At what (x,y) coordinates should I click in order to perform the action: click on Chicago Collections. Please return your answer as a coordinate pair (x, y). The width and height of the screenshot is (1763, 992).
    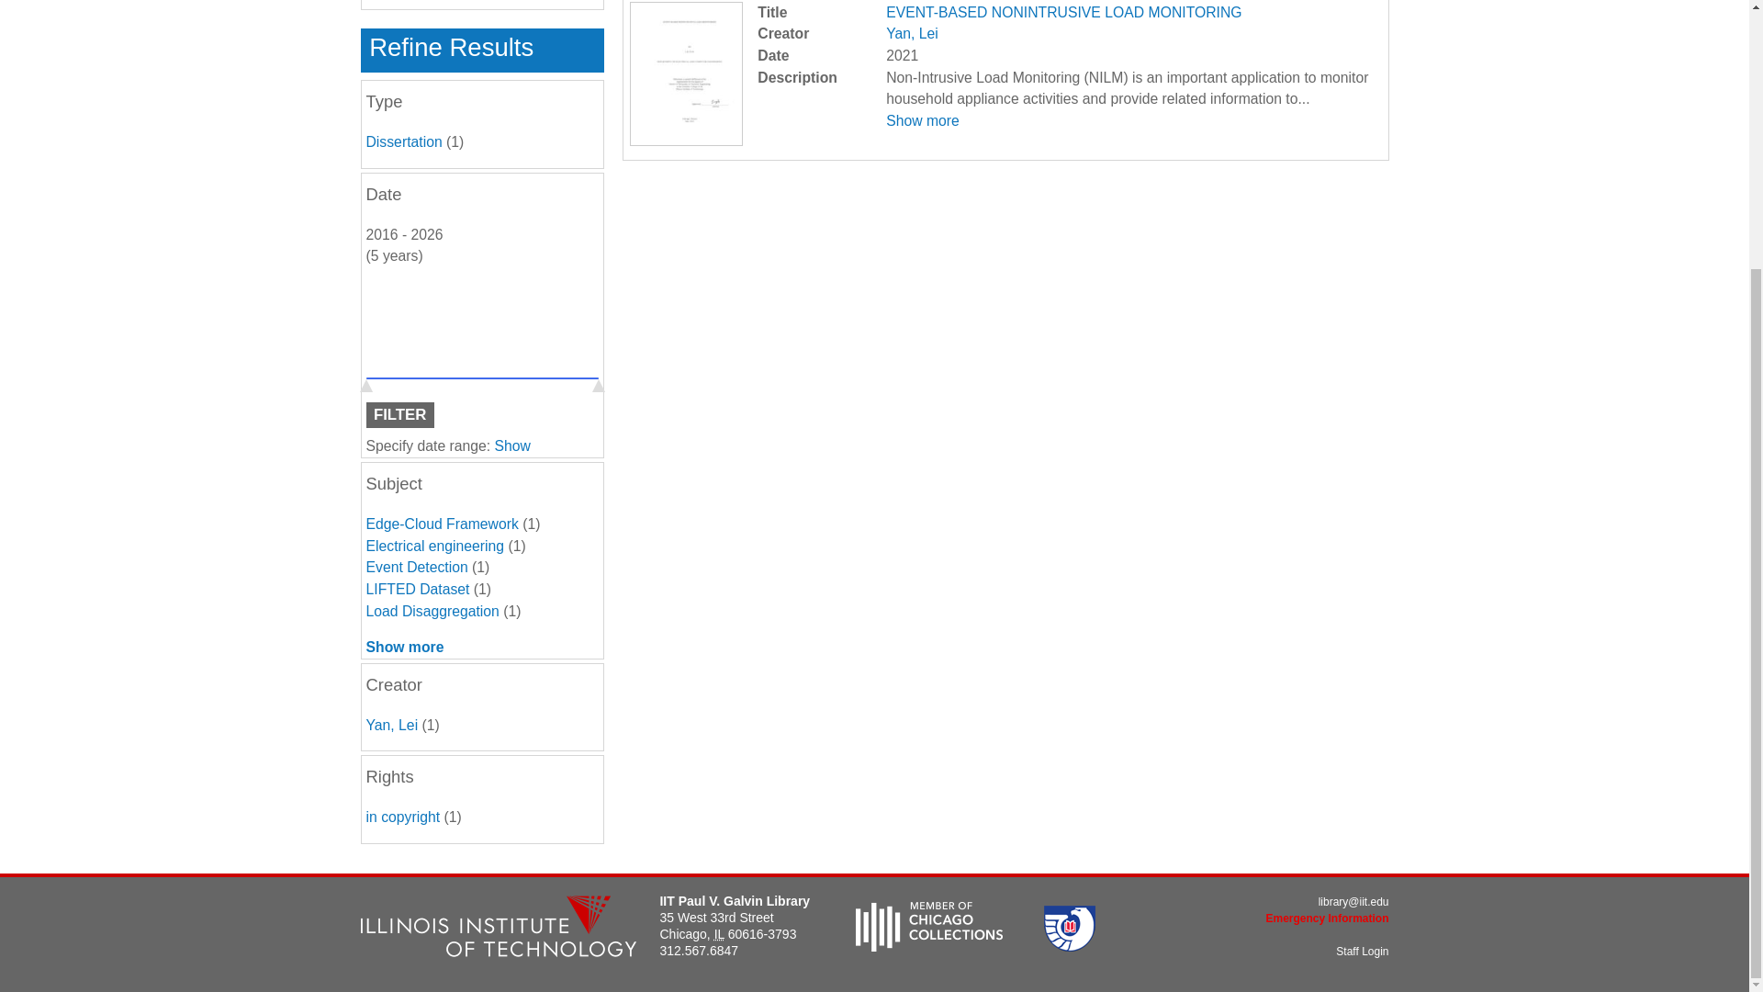
    Looking at the image, I should click on (929, 946).